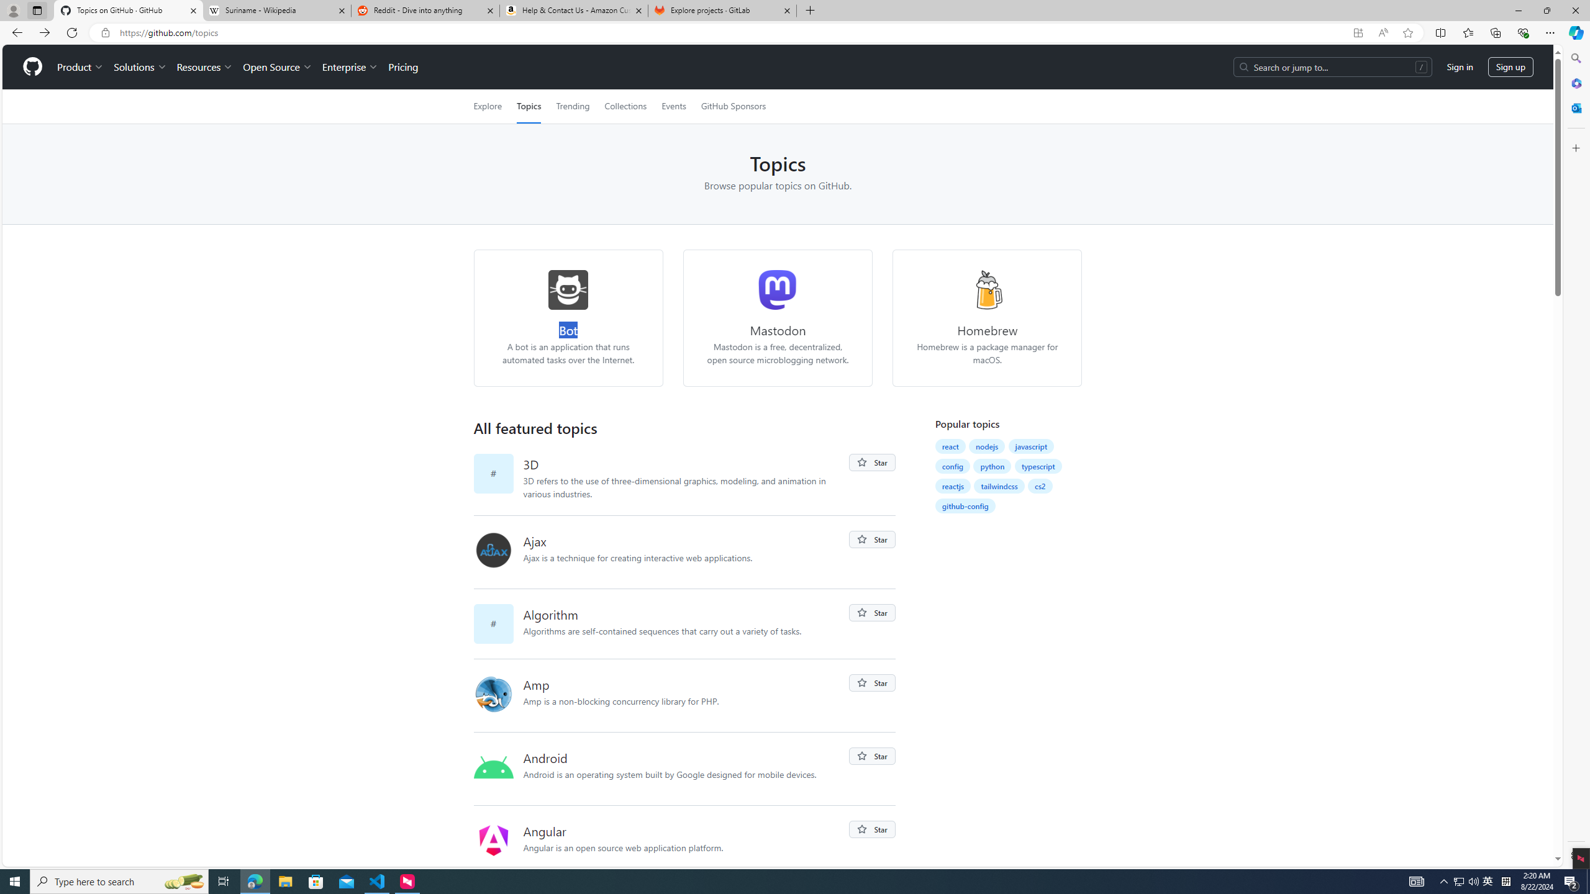 This screenshot has height=894, width=1590. What do you see at coordinates (205, 67) in the screenshot?
I see `Resources` at bounding box center [205, 67].